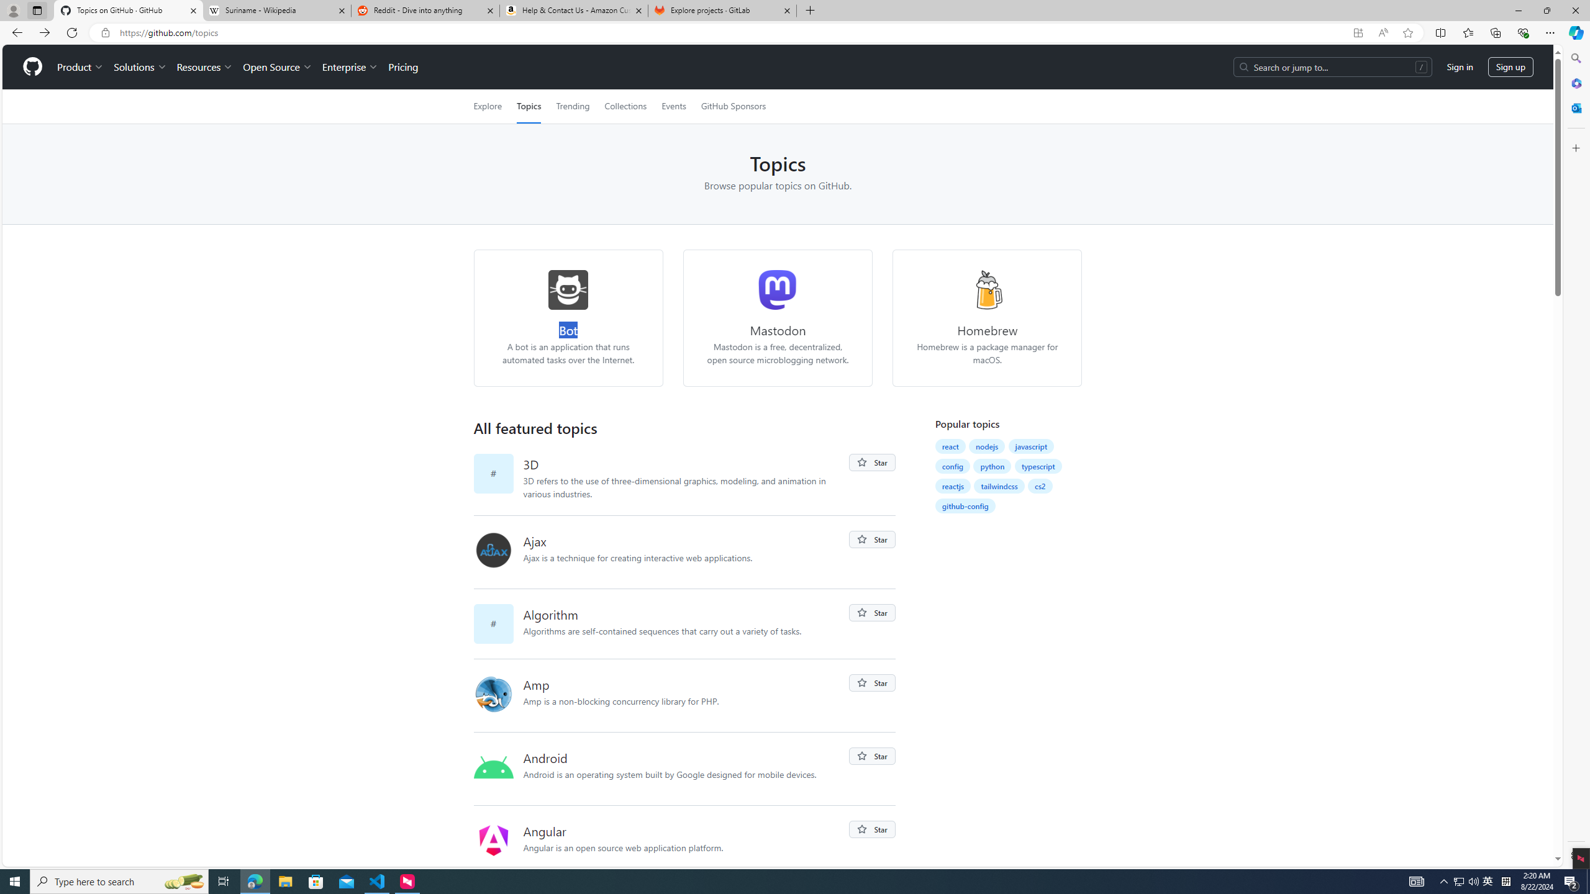 This screenshot has height=894, width=1590. What do you see at coordinates (205, 67) in the screenshot?
I see `Resources` at bounding box center [205, 67].